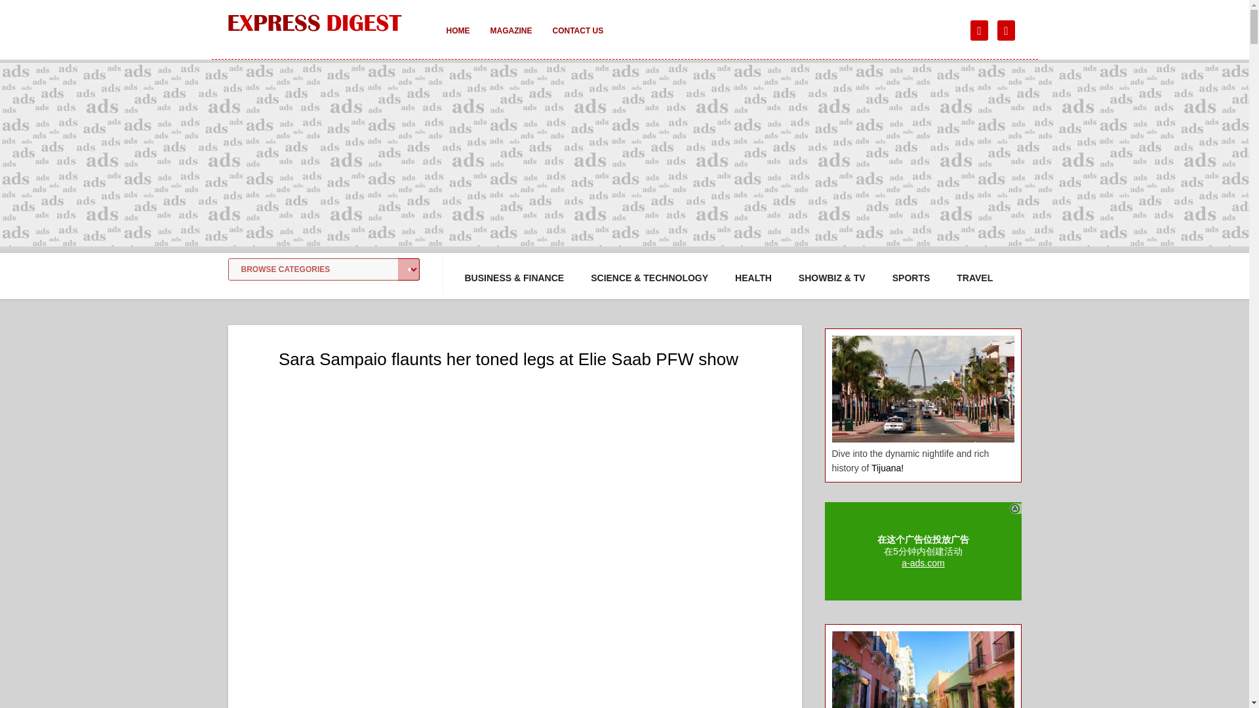 This screenshot has height=708, width=1259. I want to click on HEALTH, so click(753, 278).